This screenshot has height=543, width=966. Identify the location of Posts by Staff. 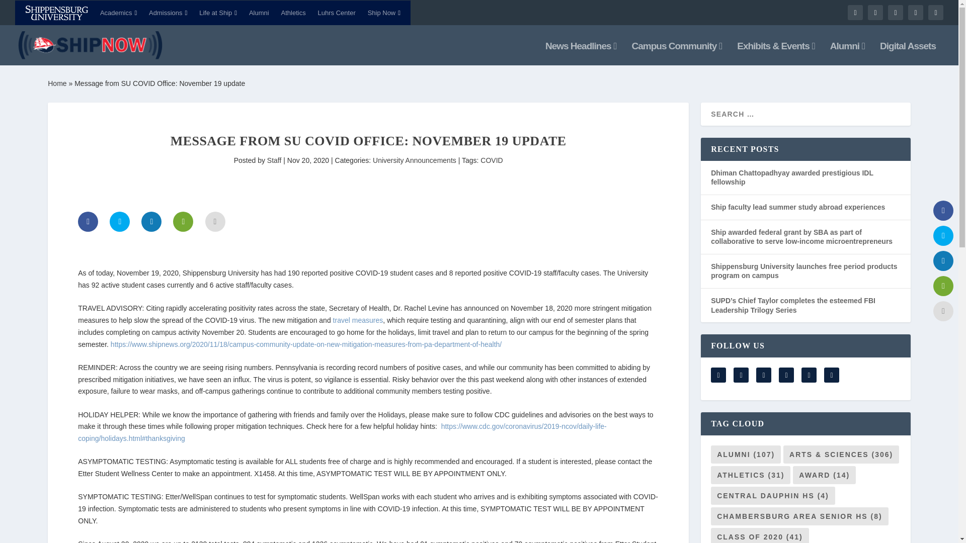
(275, 160).